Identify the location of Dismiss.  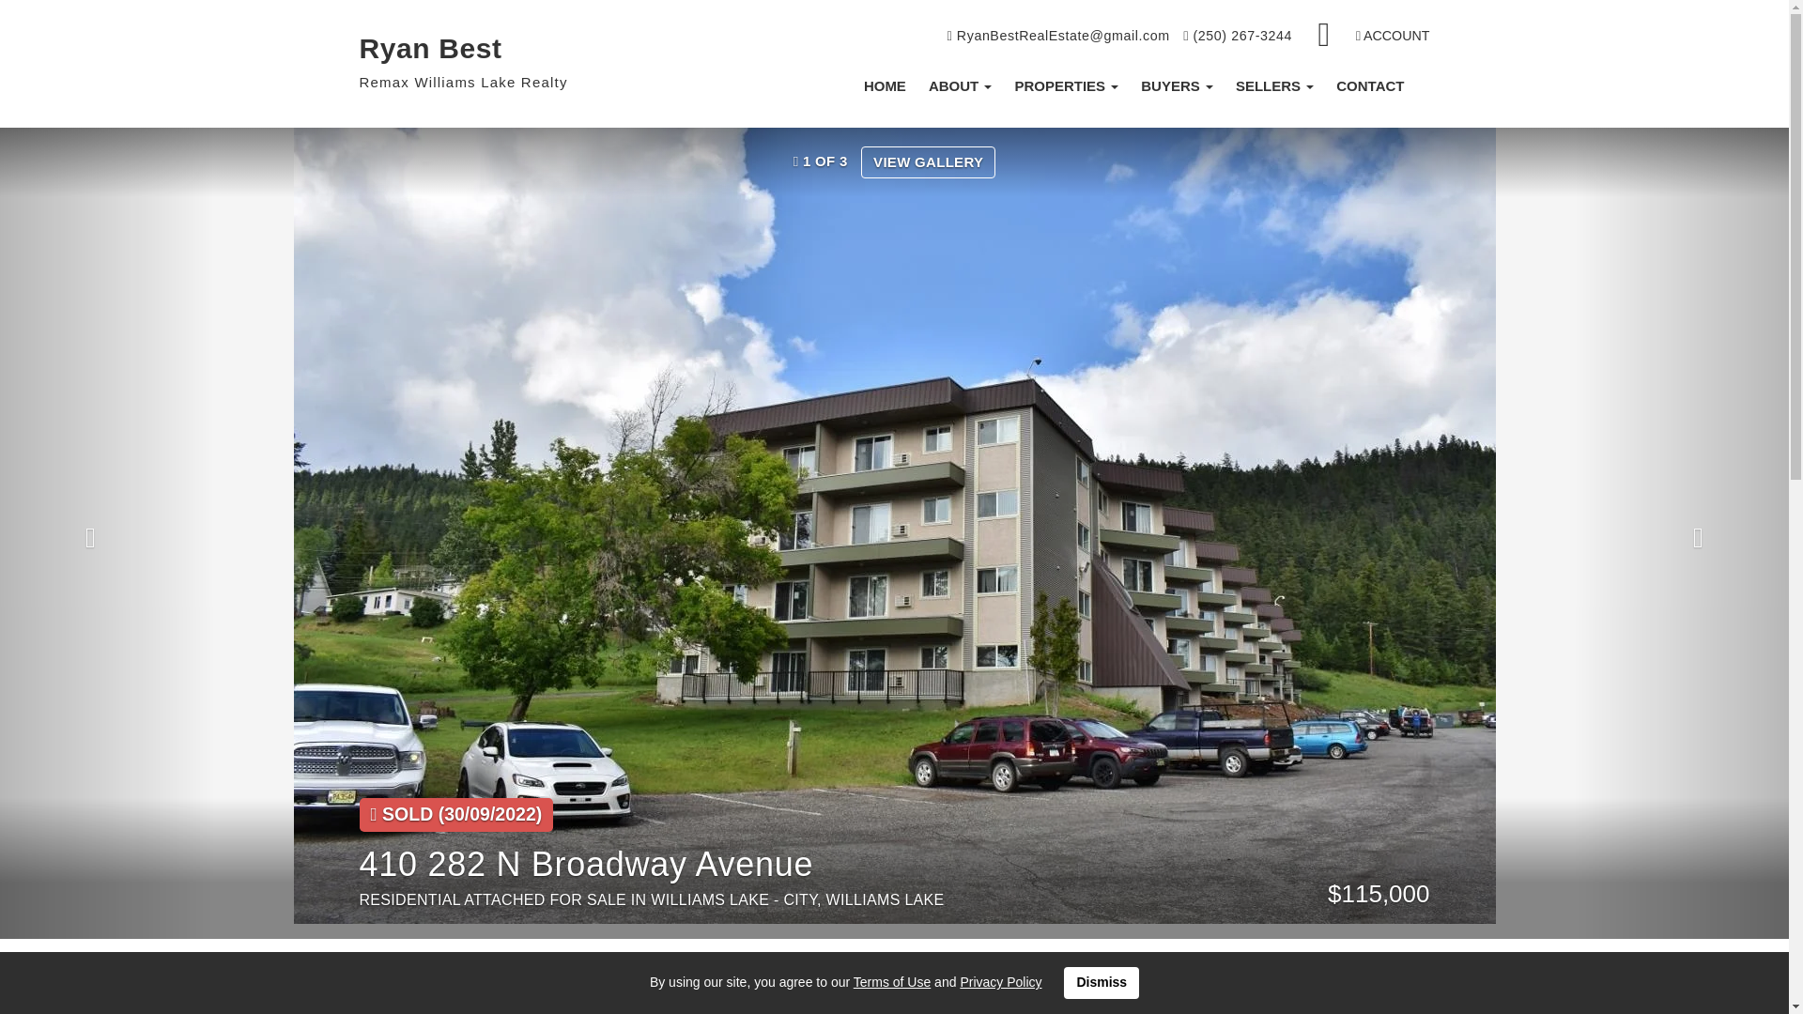
(1101, 982).